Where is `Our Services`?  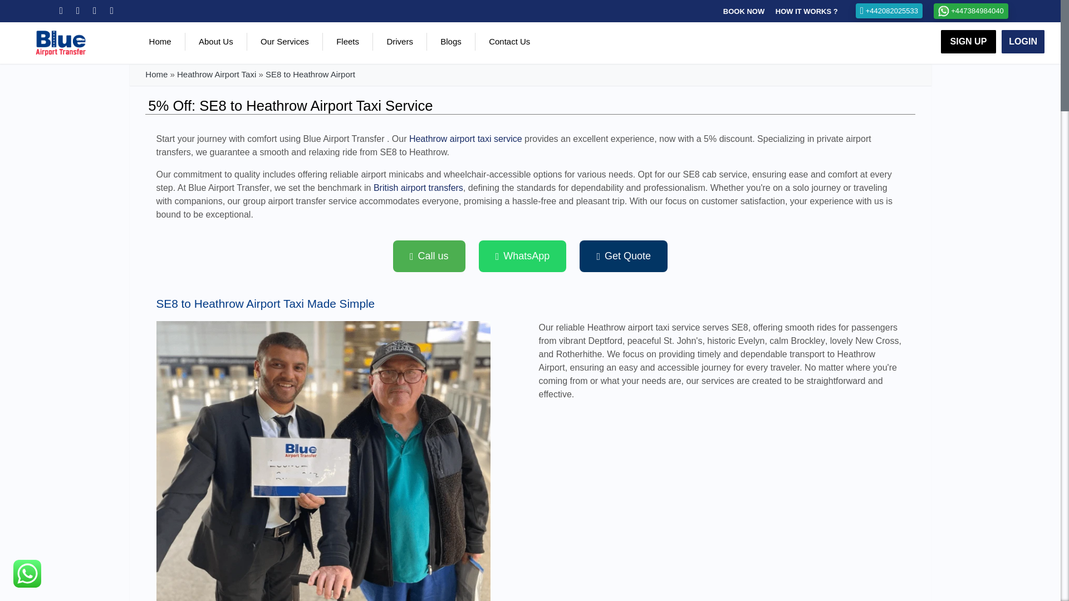 Our Services is located at coordinates (285, 42).